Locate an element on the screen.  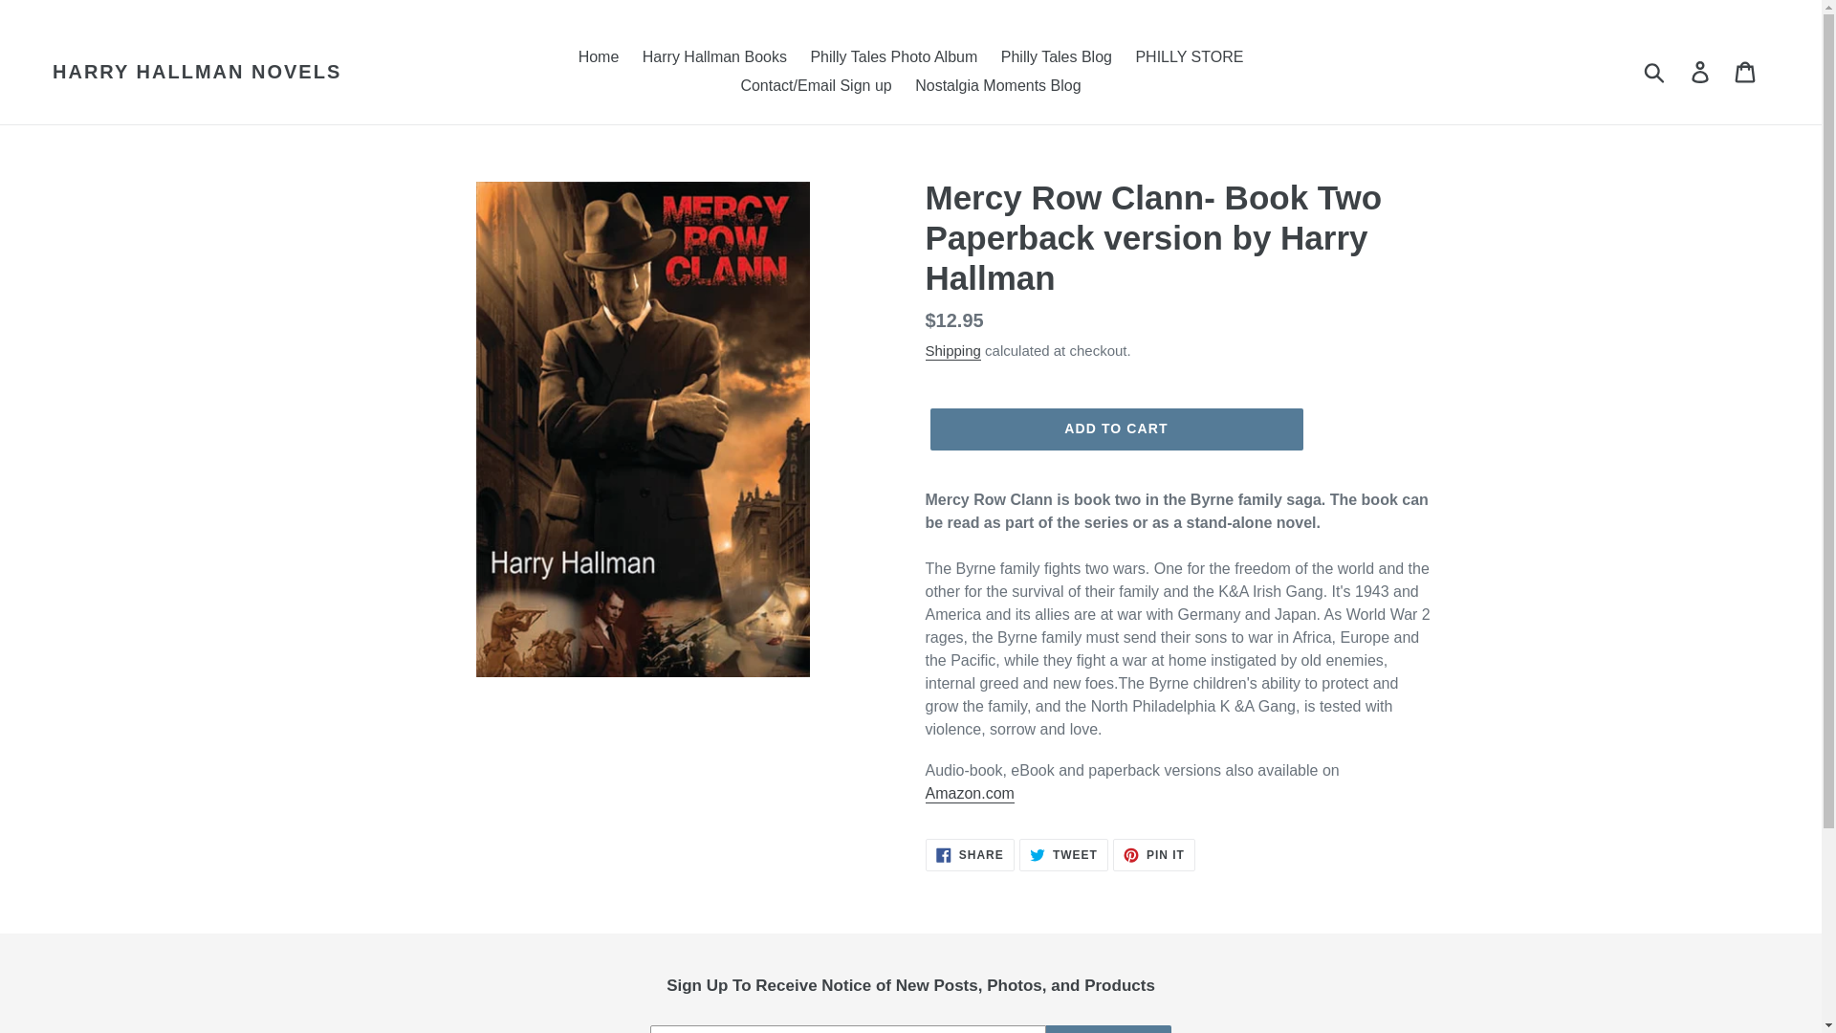
Submit is located at coordinates (715, 57).